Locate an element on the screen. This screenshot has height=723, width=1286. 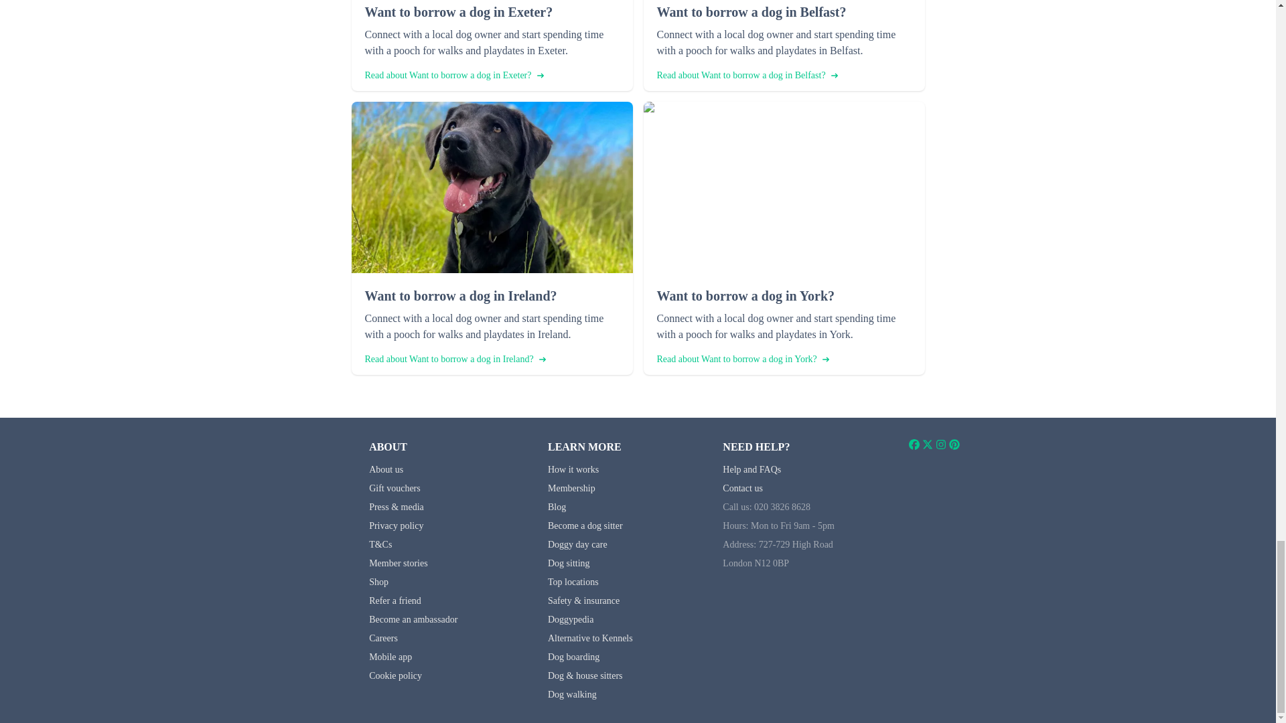
Member stories is located at coordinates (398, 562).